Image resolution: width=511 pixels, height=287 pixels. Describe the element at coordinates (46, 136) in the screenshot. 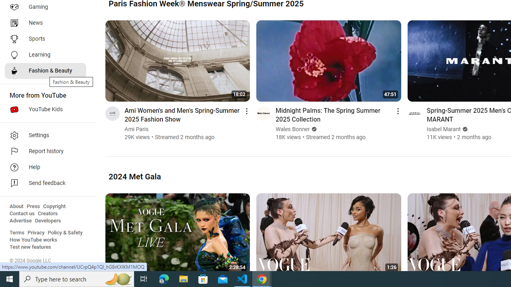

I see `Settings` at that location.